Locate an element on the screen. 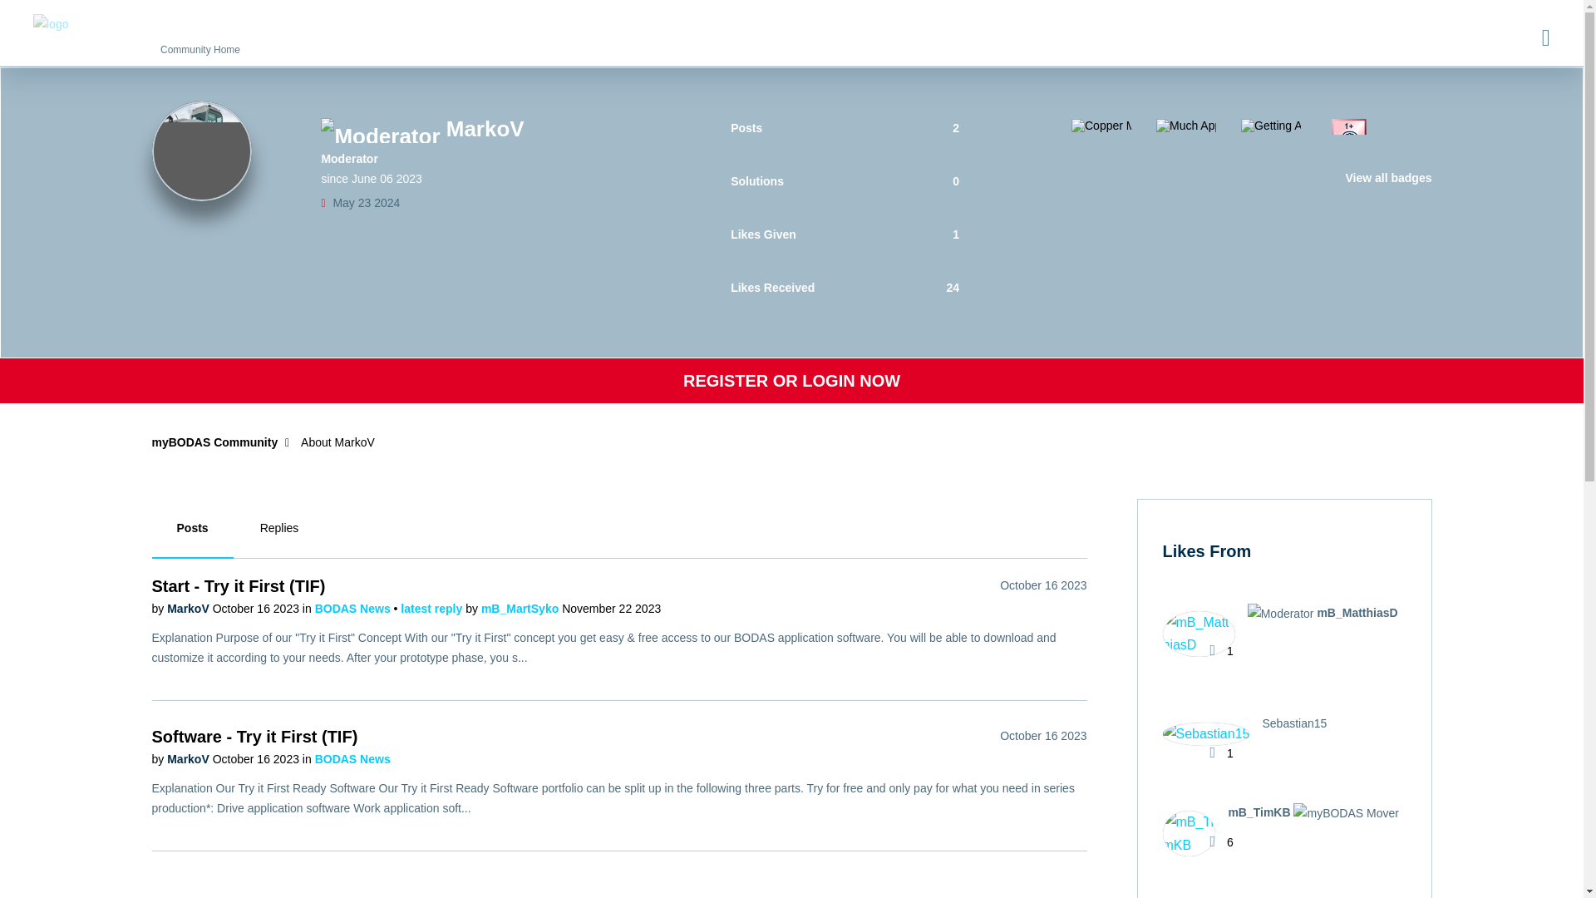  Posts is located at coordinates (192, 529).